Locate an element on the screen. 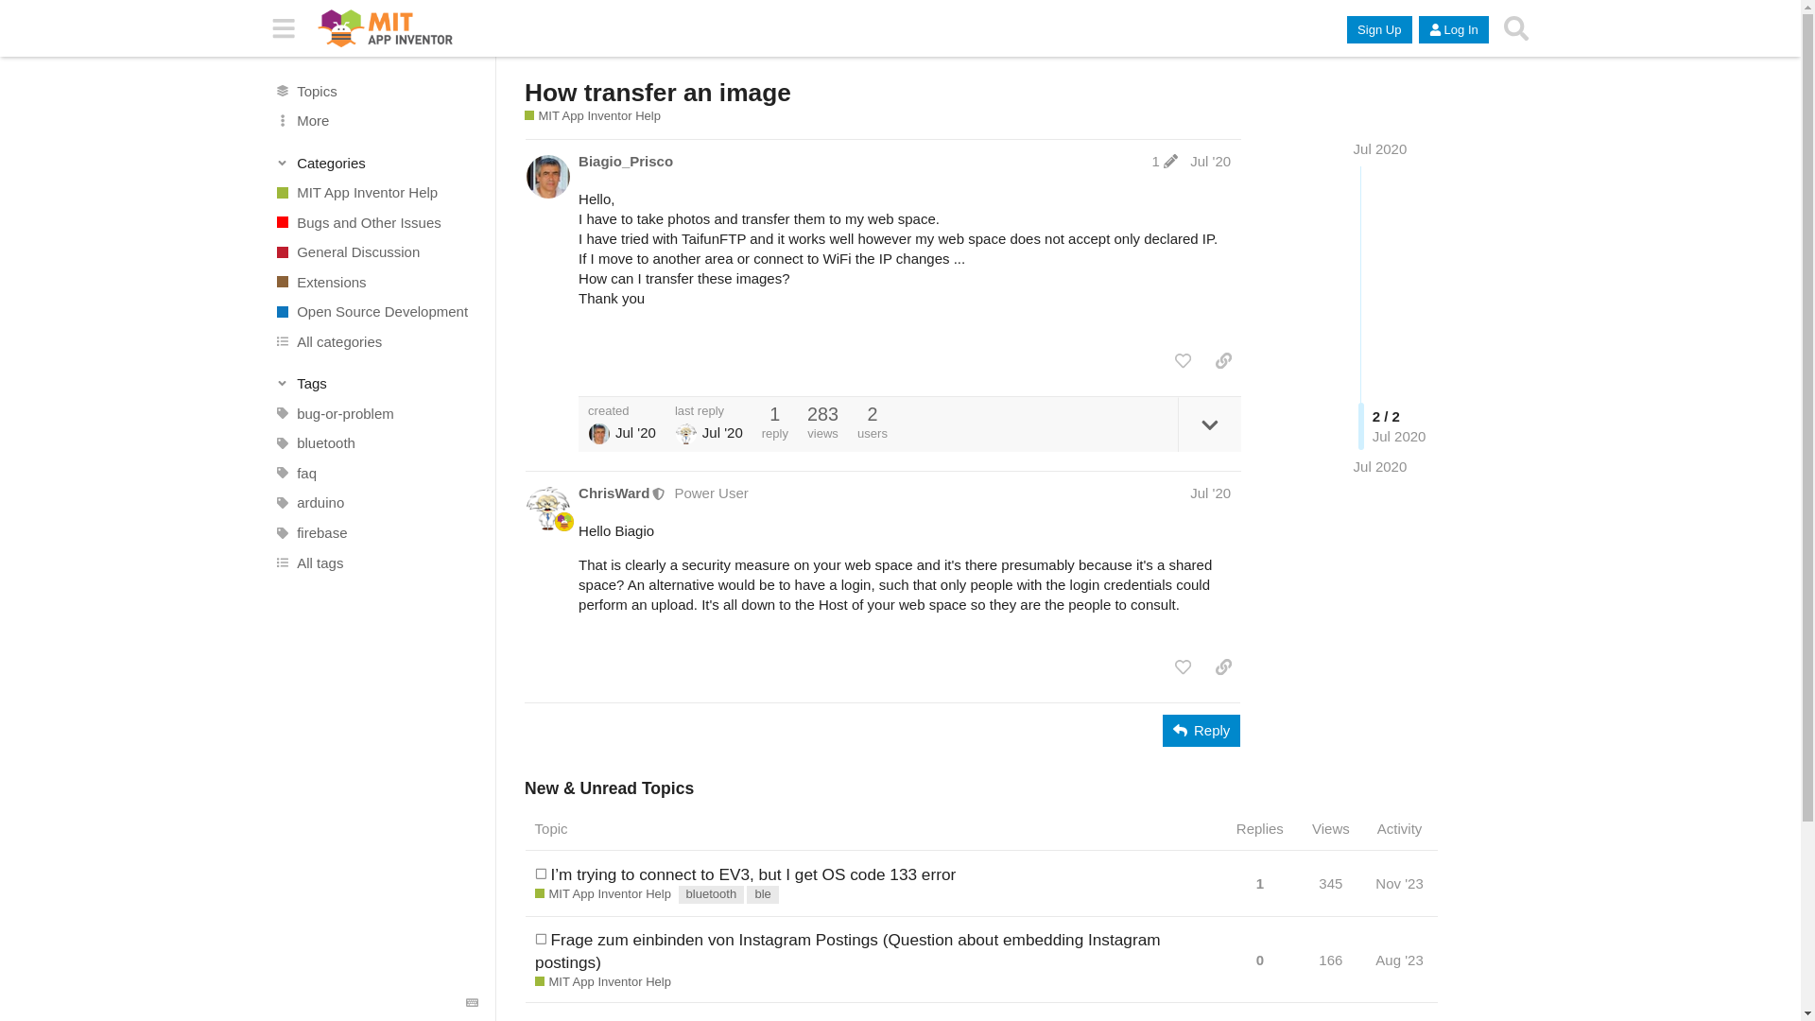 This screenshot has height=1021, width=1815. Jul 2020 is located at coordinates (1380, 149).